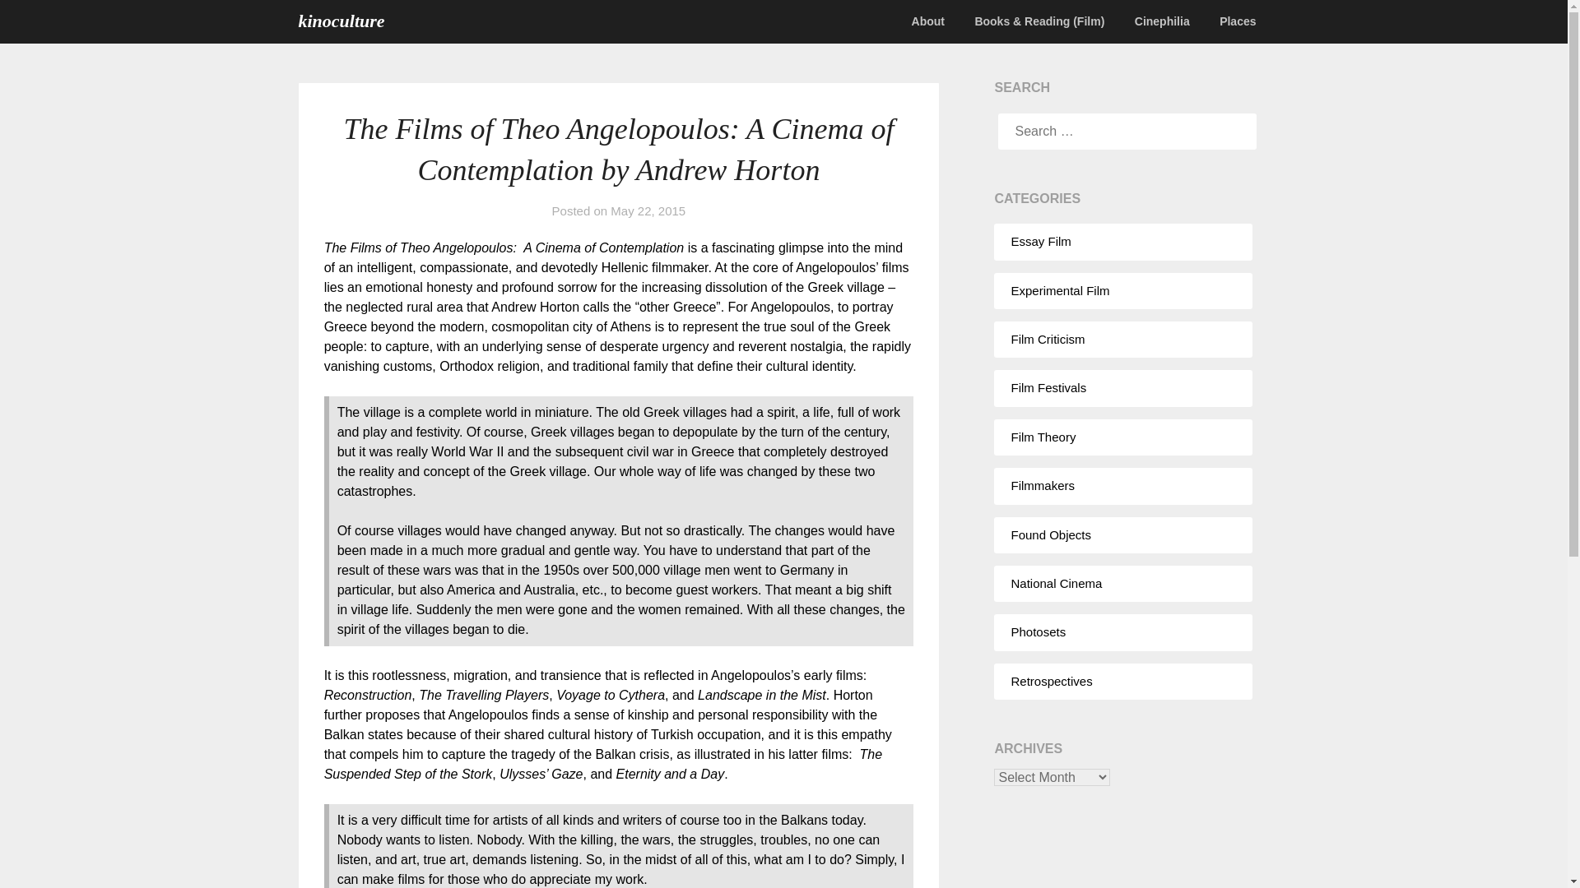  What do you see at coordinates (1040, 242) in the screenshot?
I see `Essay Film` at bounding box center [1040, 242].